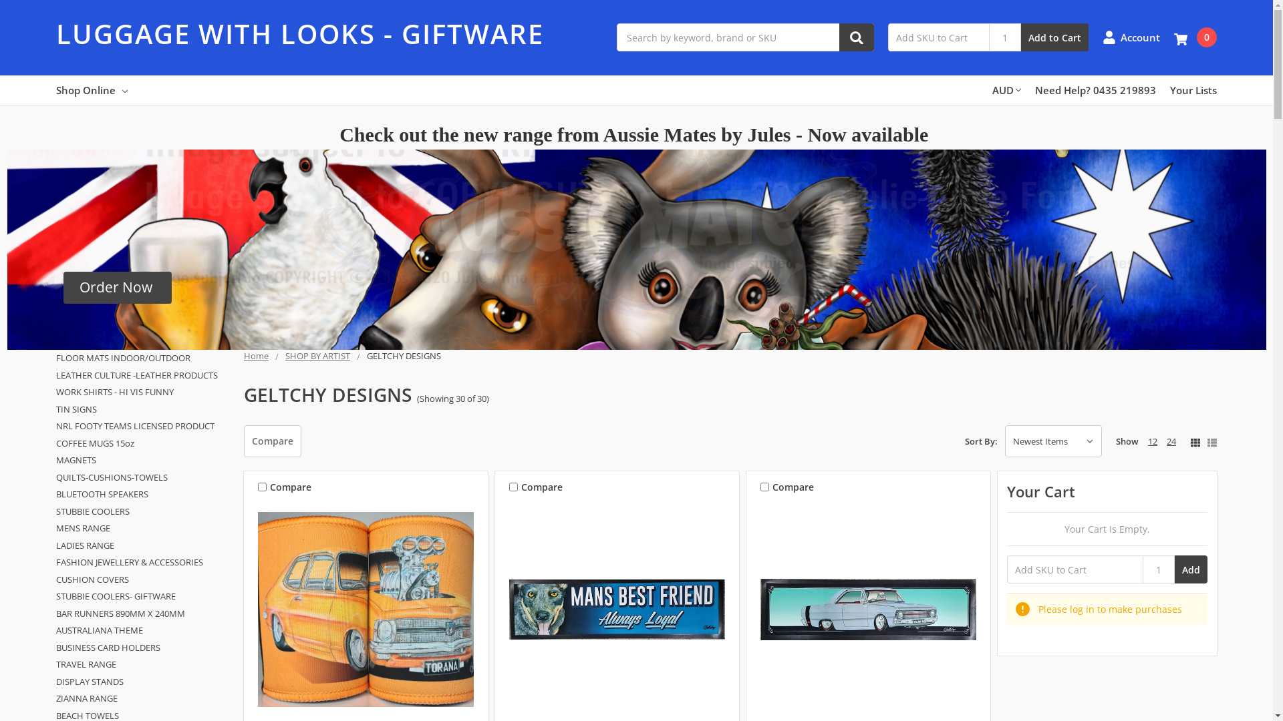 The image size is (1283, 721). What do you see at coordinates (617, 610) in the screenshot?
I see `MANS BEST FRIEND BAR RUNNER 890MM X 240MM` at bounding box center [617, 610].